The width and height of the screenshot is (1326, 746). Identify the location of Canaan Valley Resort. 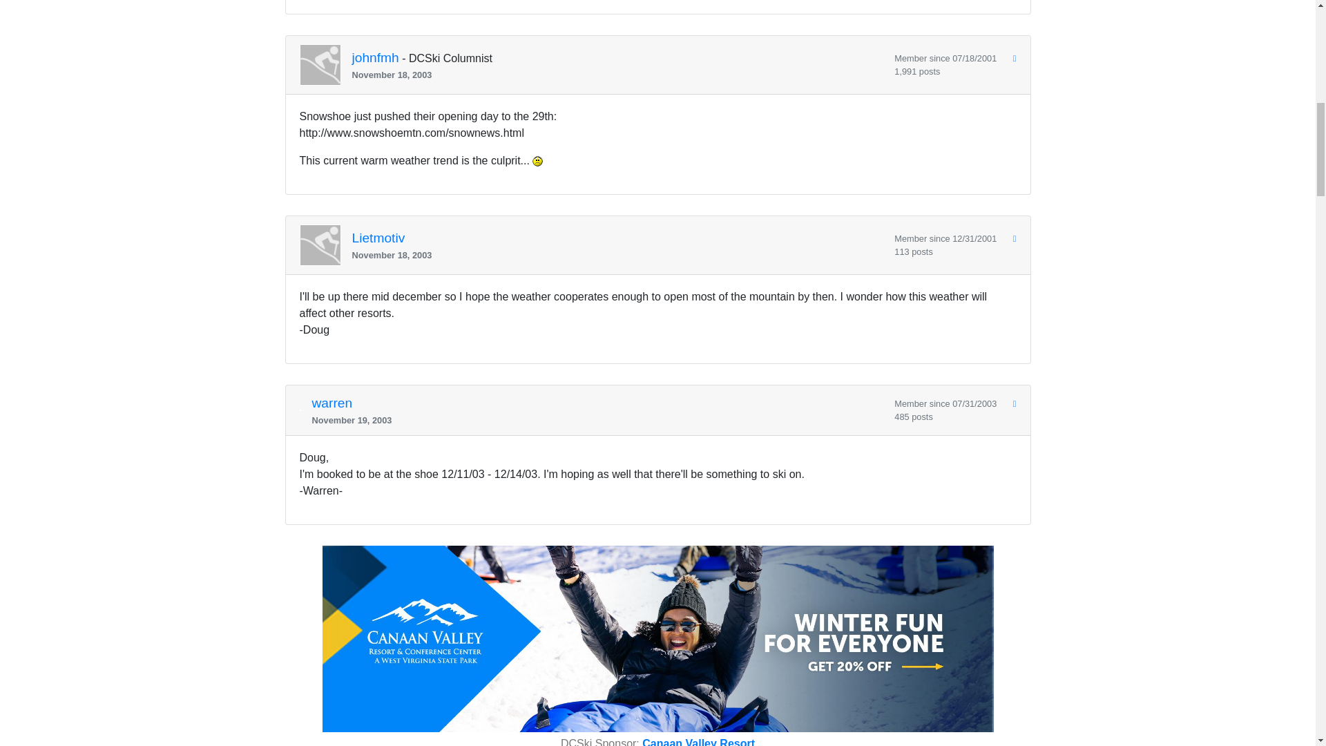
(698, 742).